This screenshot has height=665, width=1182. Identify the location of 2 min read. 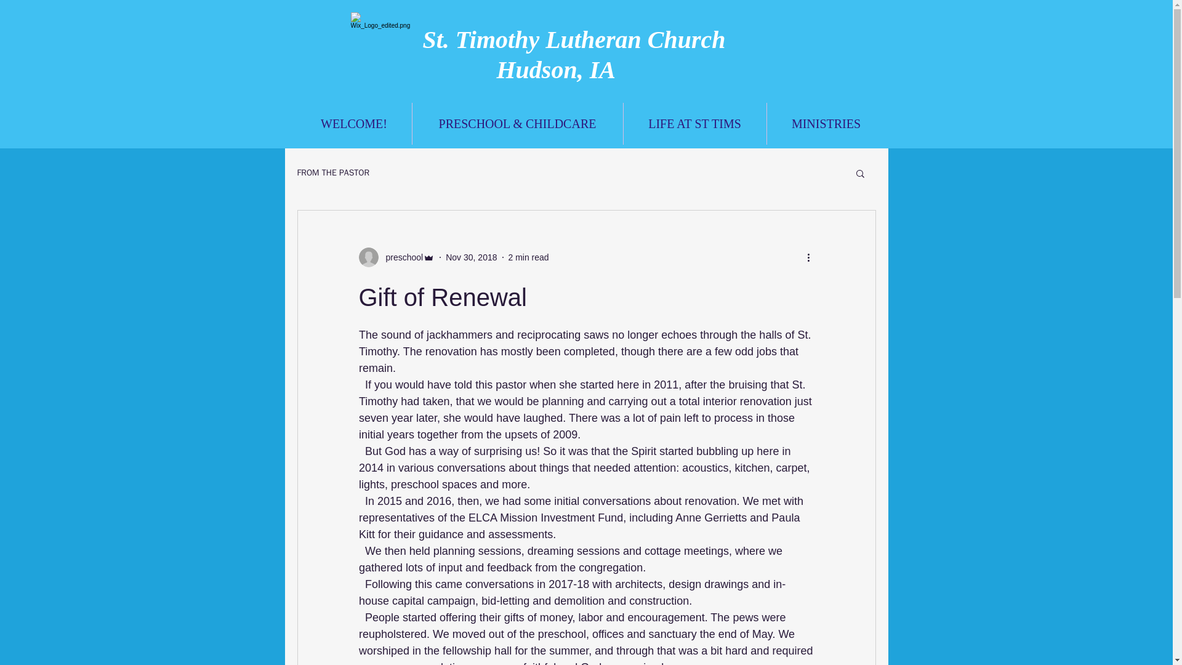
(528, 257).